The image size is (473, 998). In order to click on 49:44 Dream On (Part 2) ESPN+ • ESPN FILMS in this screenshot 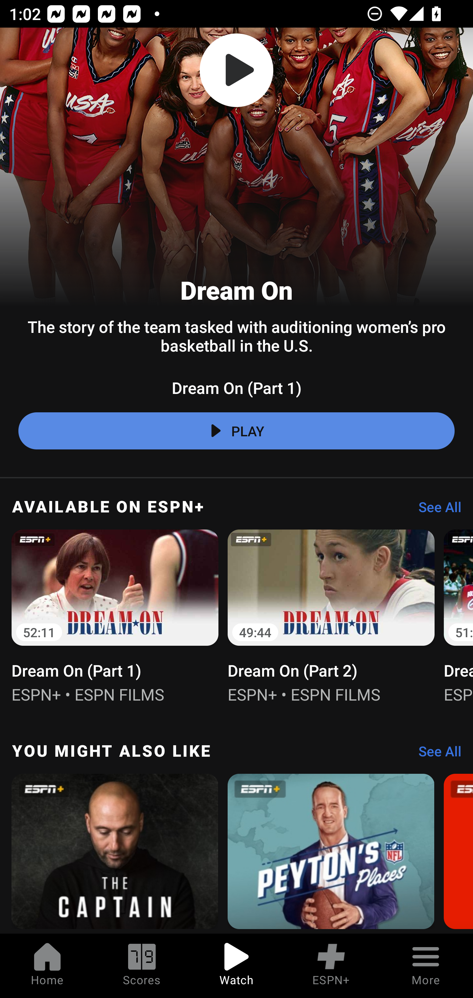, I will do `click(331, 615)`.